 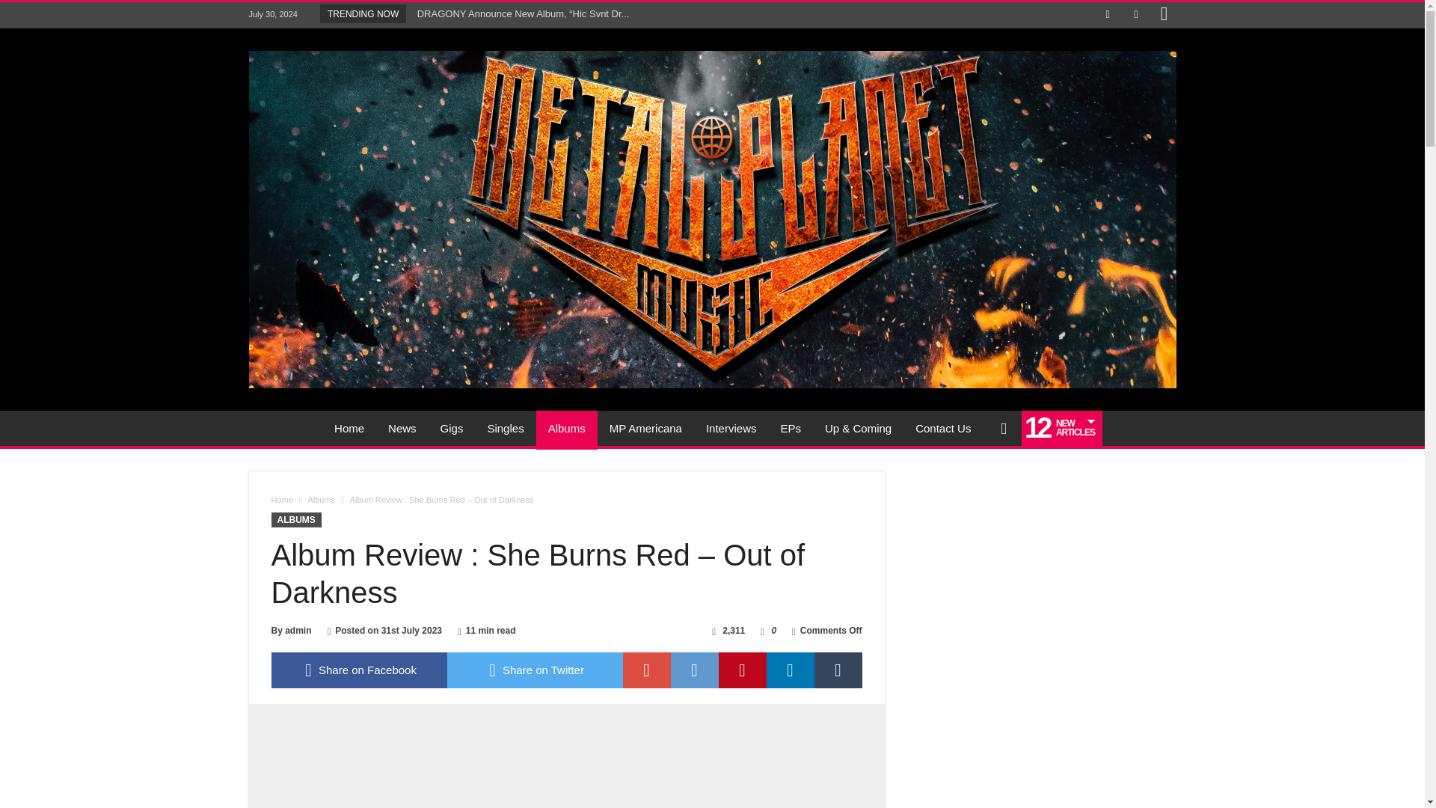 What do you see at coordinates (645, 428) in the screenshot?
I see `MP Americana` at bounding box center [645, 428].